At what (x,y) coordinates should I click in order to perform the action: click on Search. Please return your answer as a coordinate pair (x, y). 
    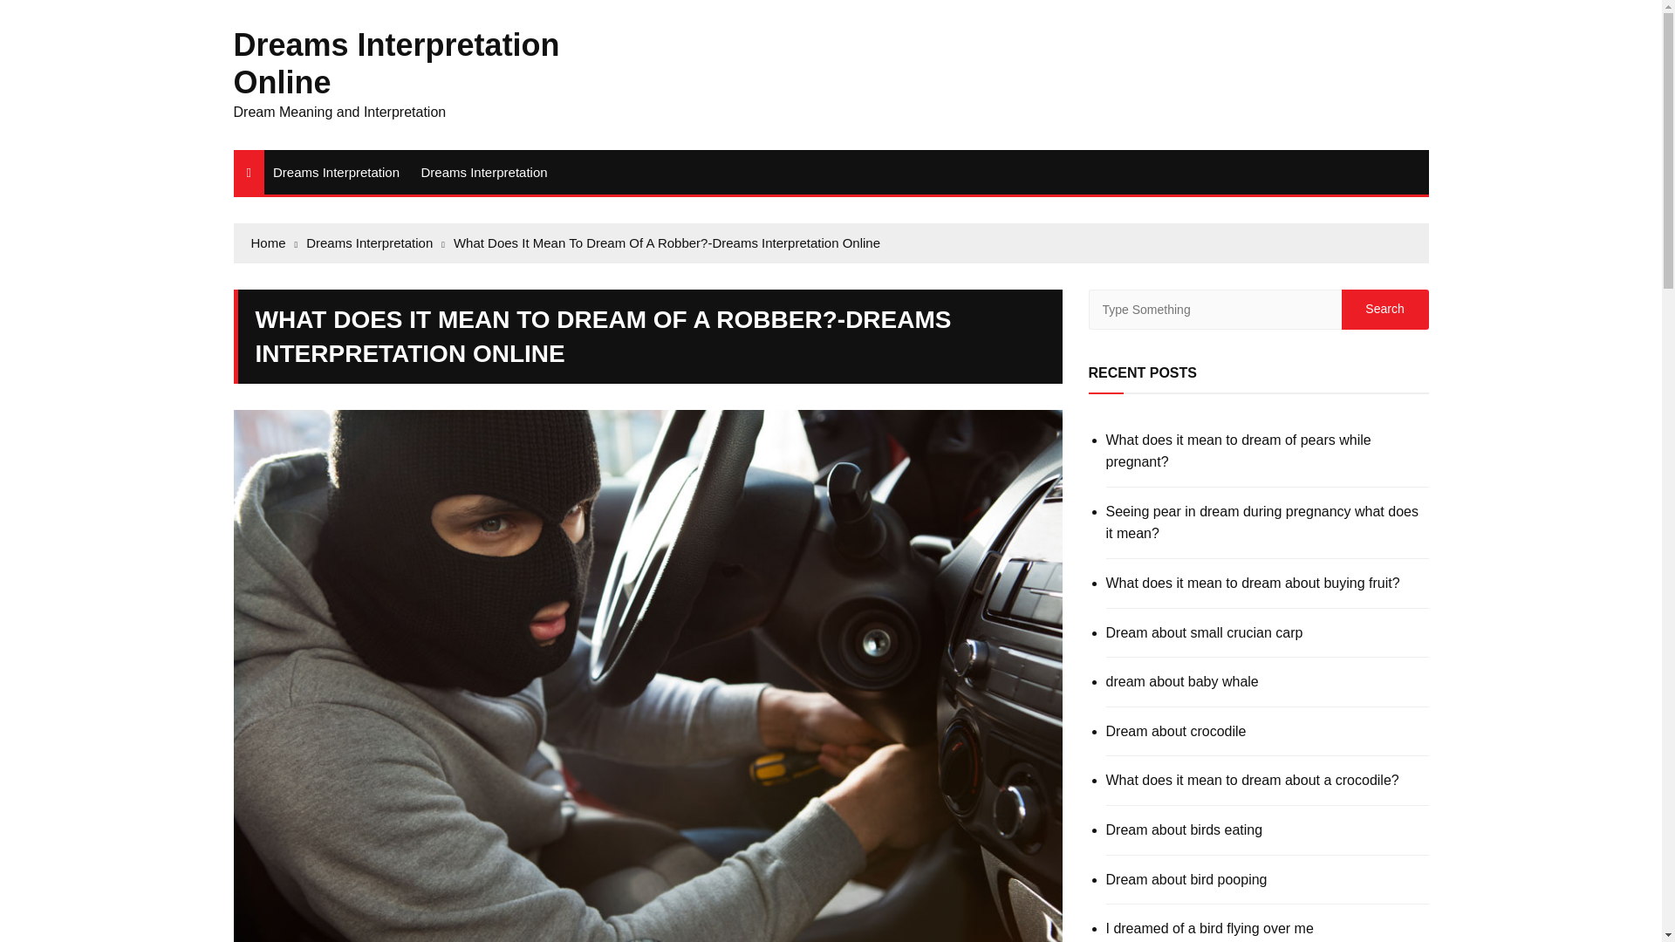
    Looking at the image, I should click on (1384, 309).